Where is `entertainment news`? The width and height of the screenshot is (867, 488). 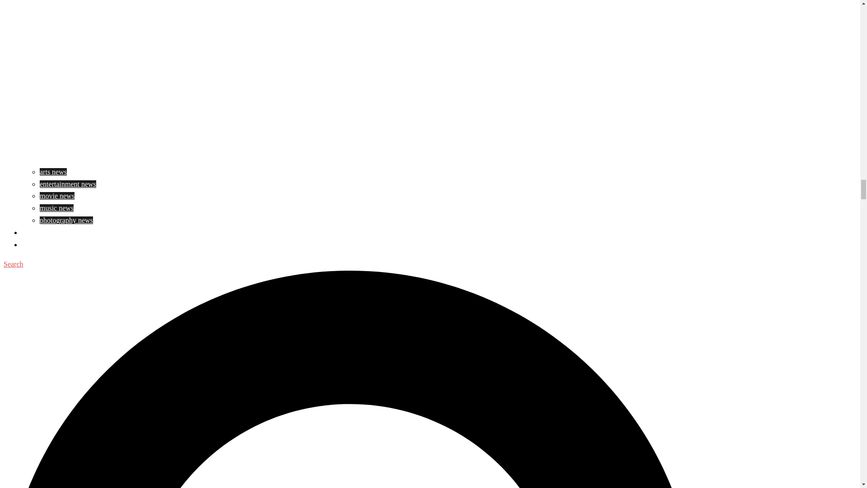 entertainment news is located at coordinates (68, 183).